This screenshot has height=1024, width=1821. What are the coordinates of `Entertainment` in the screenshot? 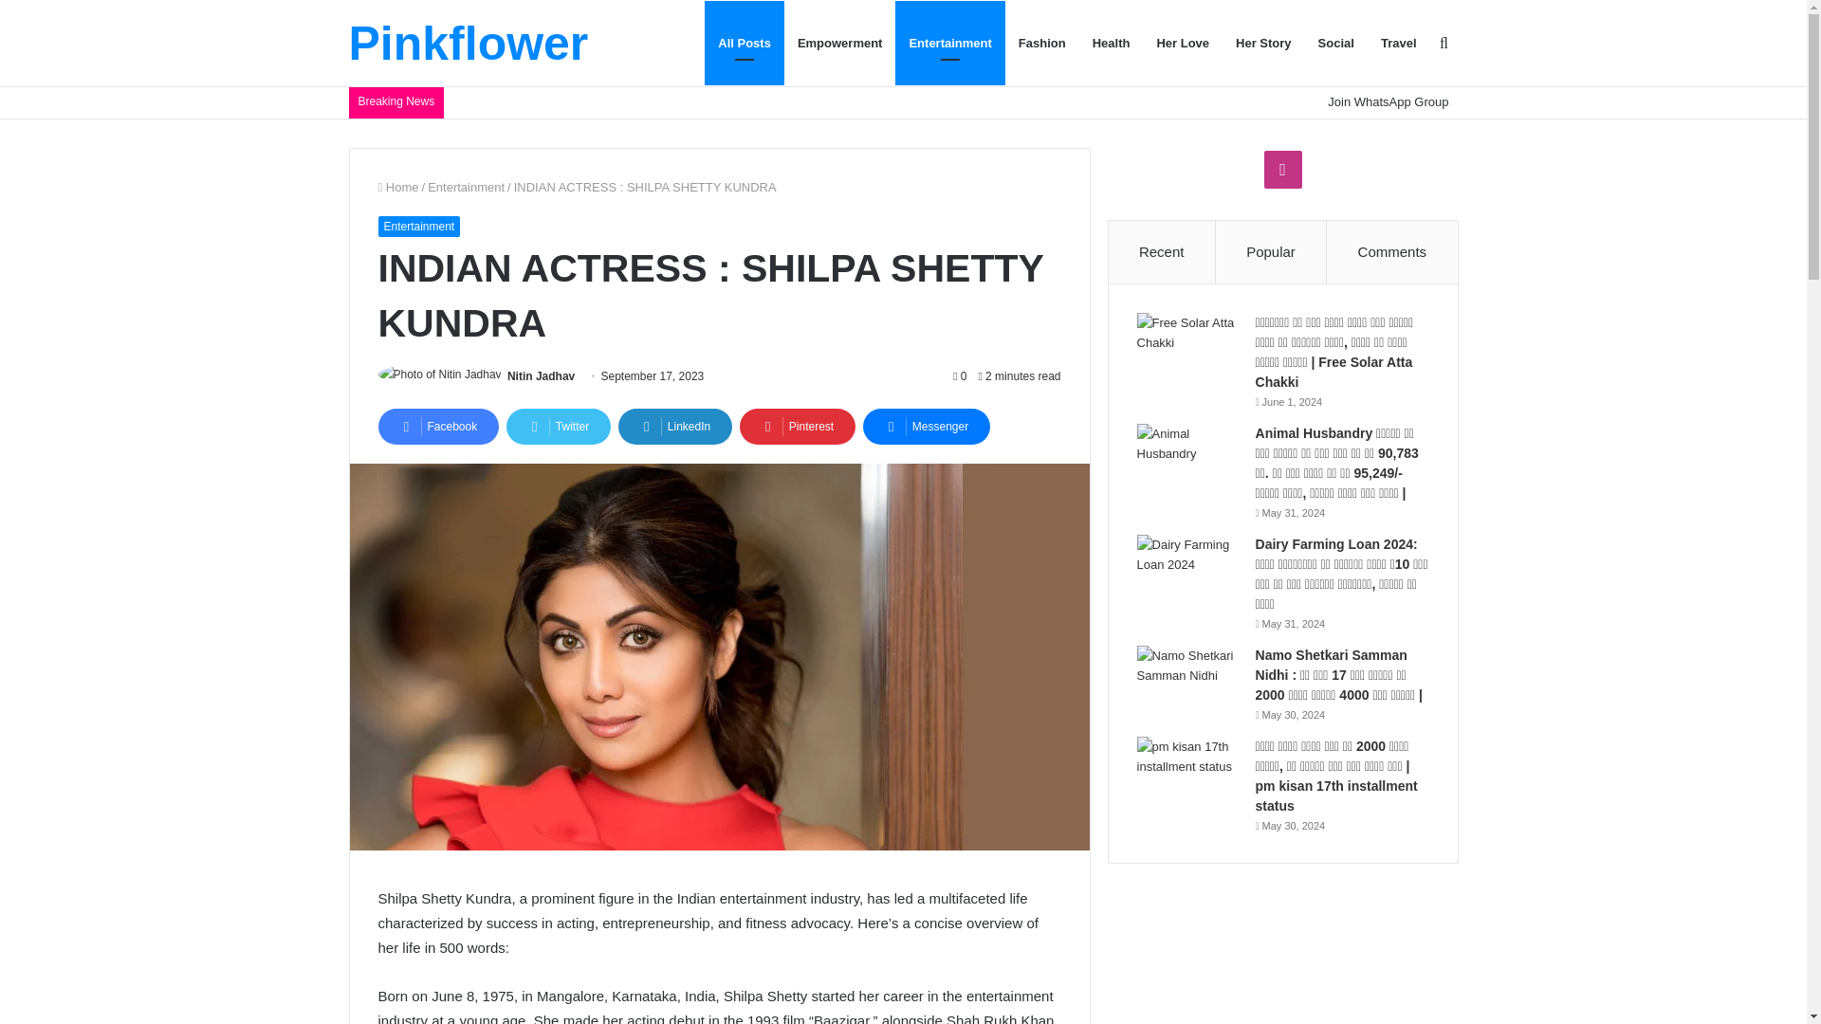 It's located at (950, 43).